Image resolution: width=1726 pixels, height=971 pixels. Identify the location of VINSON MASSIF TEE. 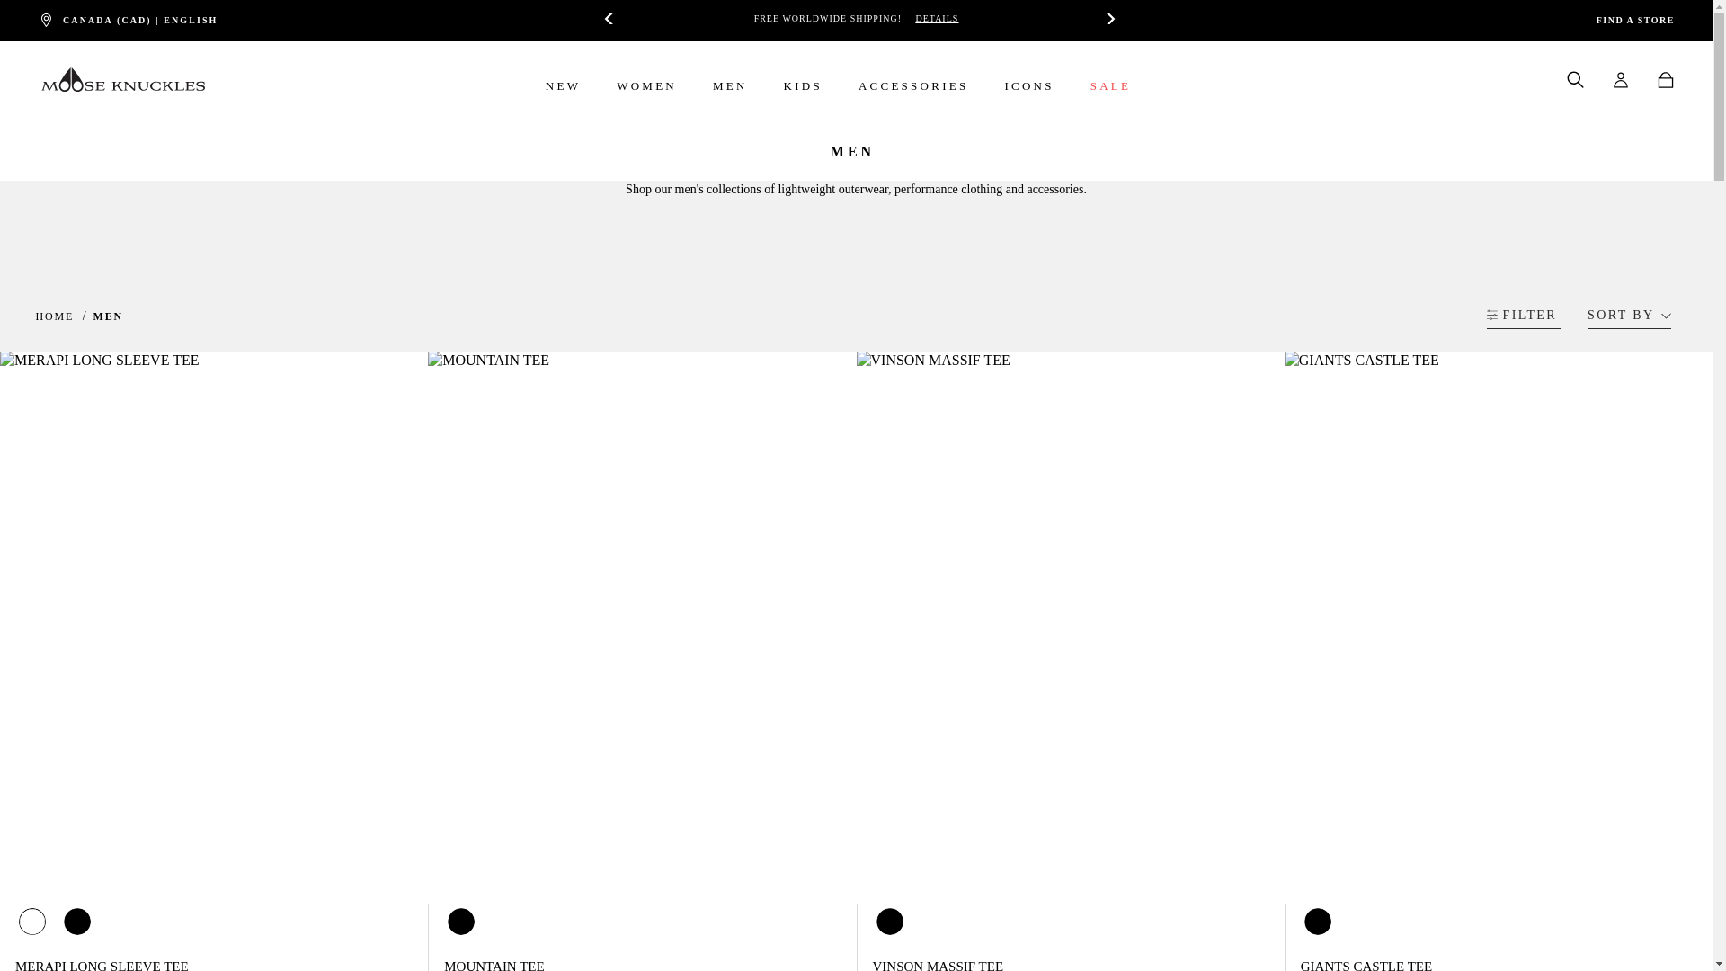
(937, 966).